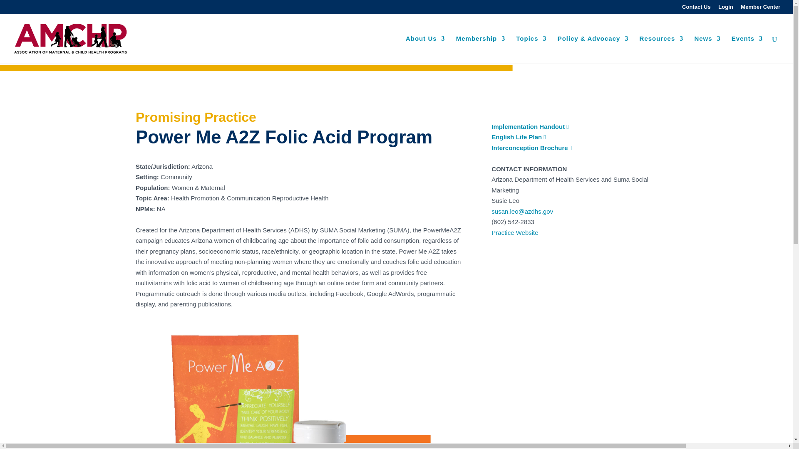 This screenshot has height=449, width=799. I want to click on Topics, so click(531, 50).